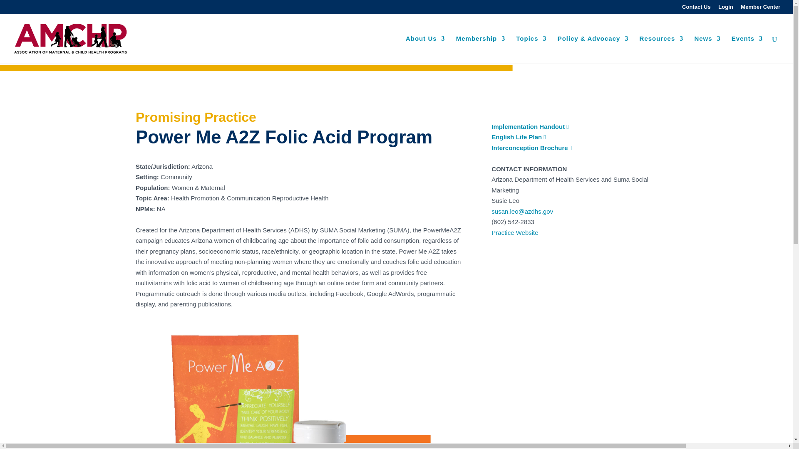 This screenshot has height=449, width=799. I want to click on Topics, so click(531, 50).